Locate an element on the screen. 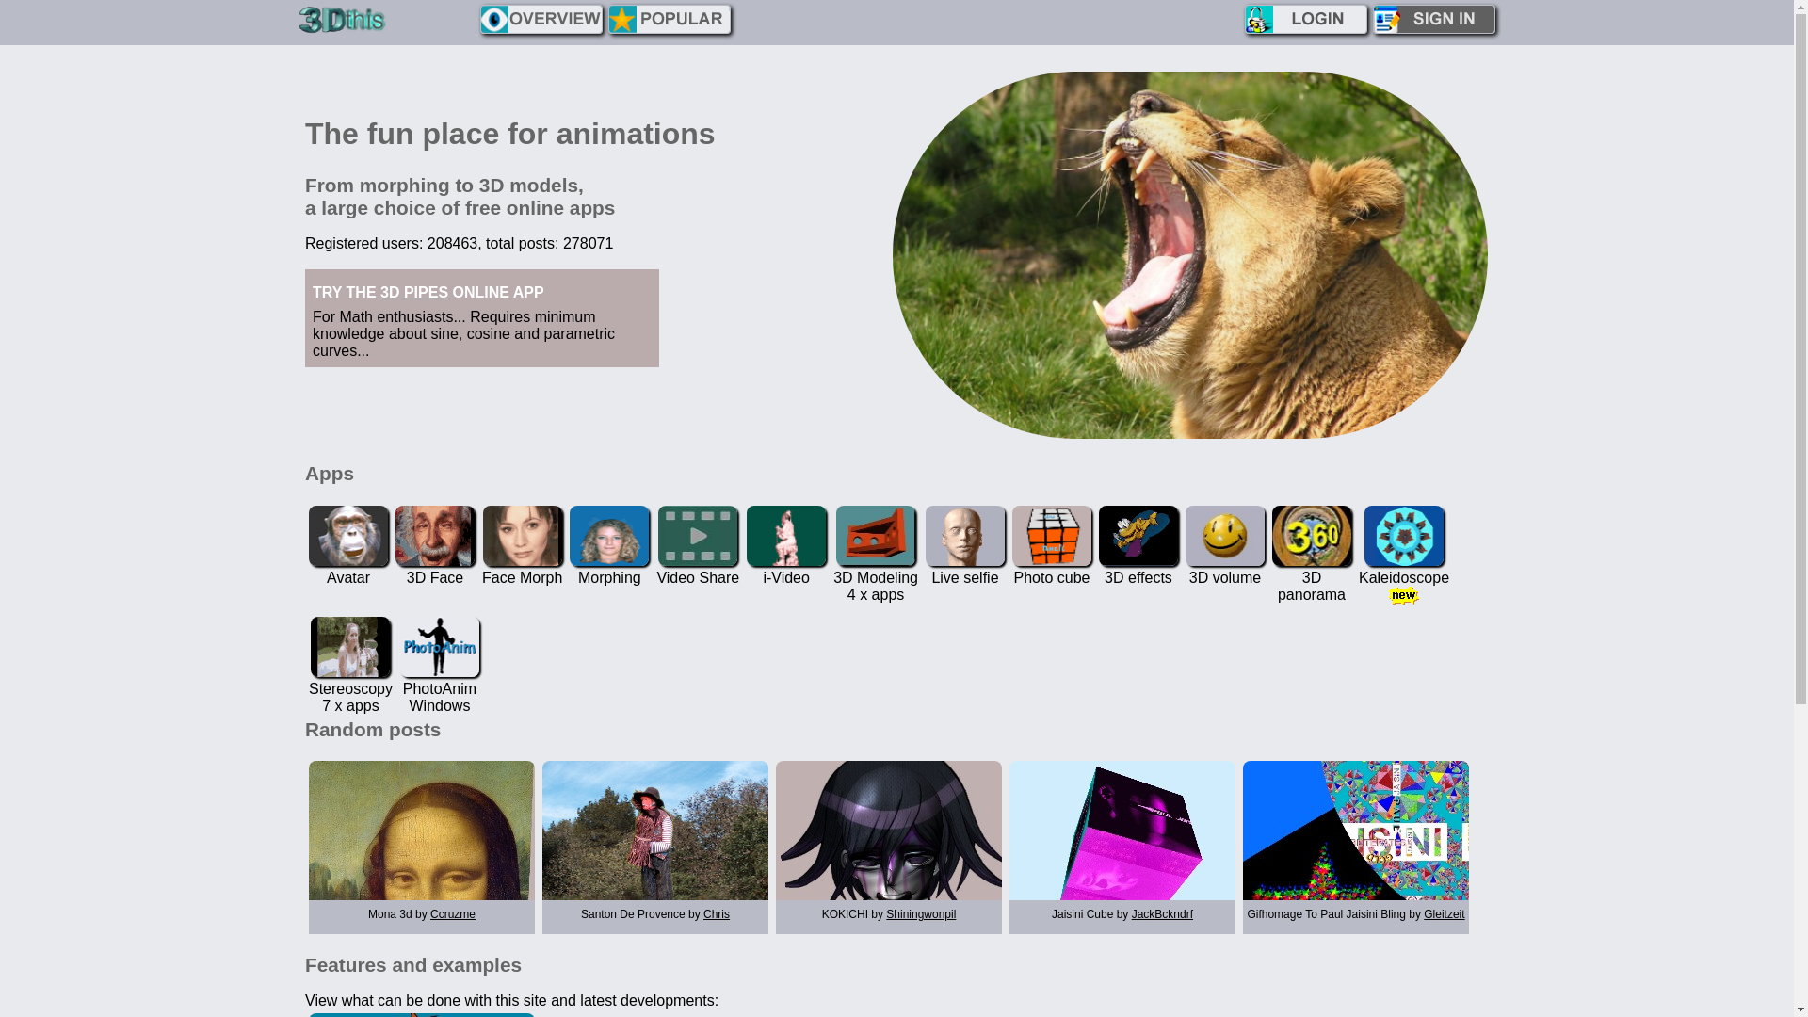 The width and height of the screenshot is (1808, 1017). Animate a 3D Face model with your cam is located at coordinates (348, 535).